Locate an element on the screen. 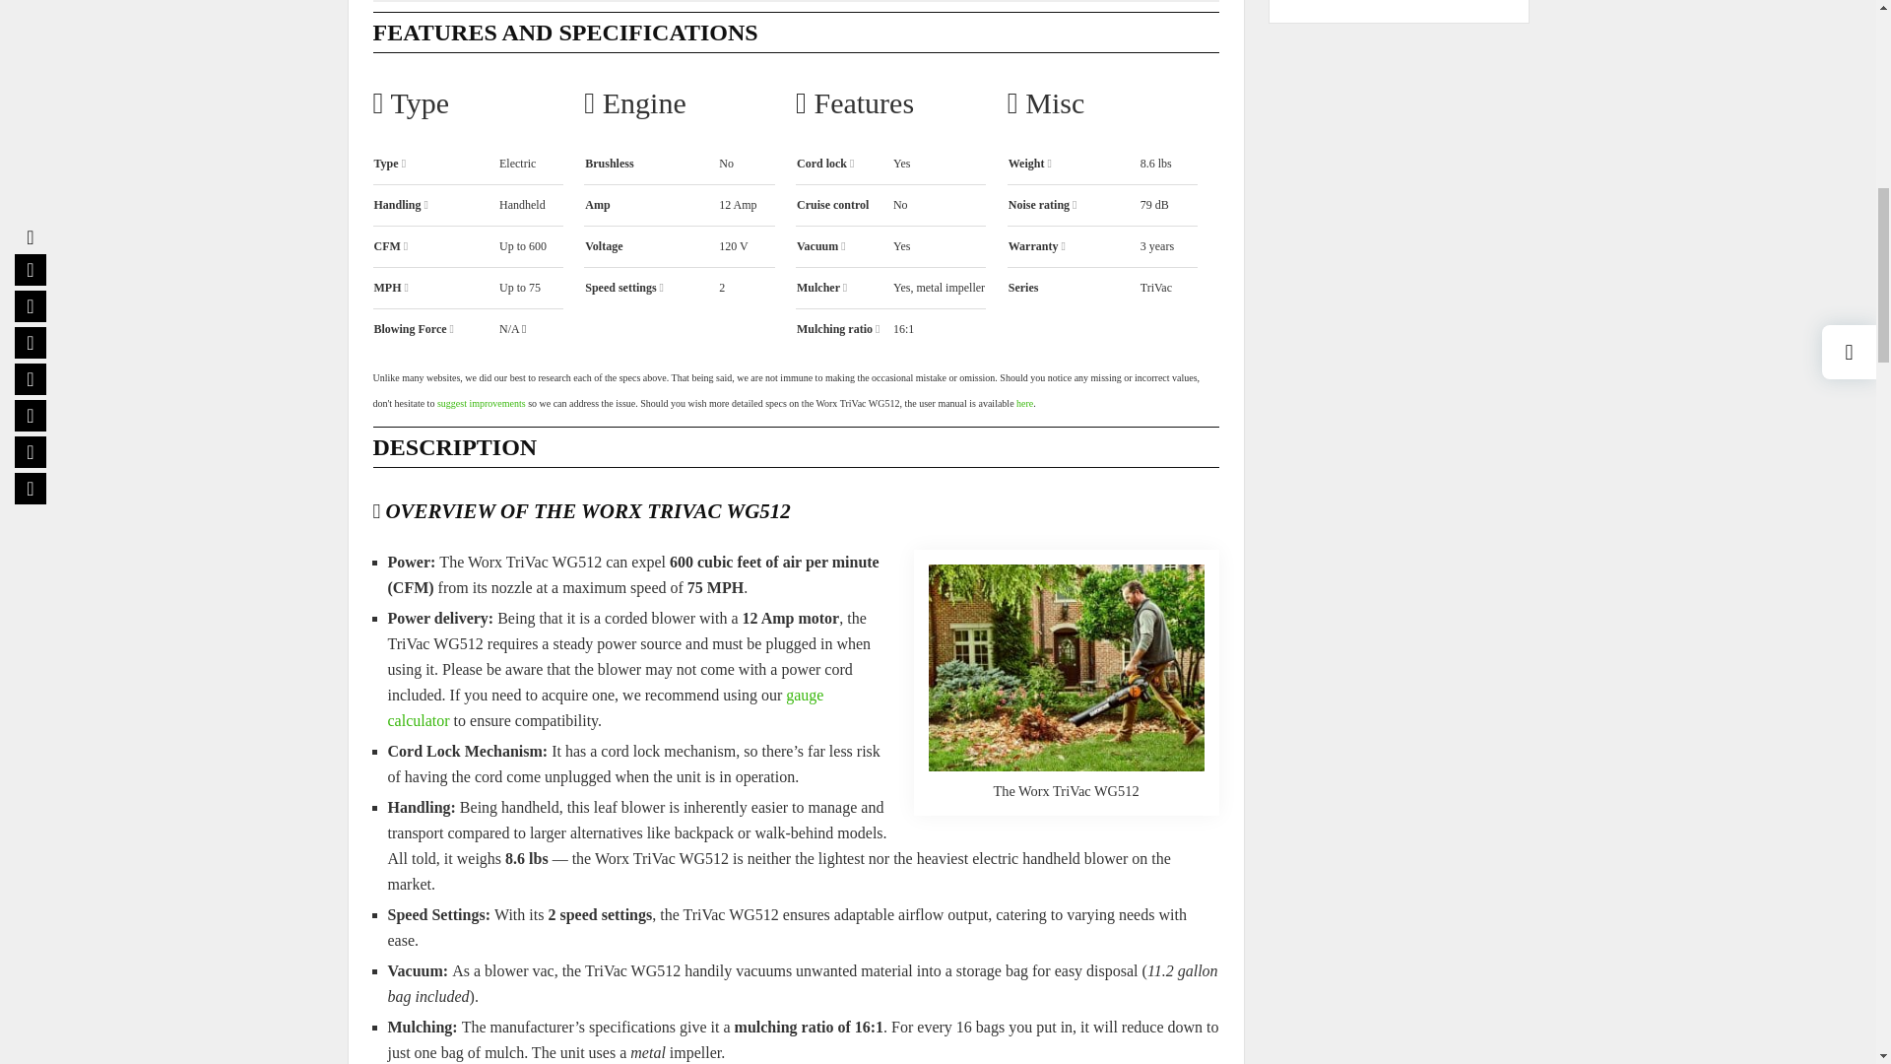 This screenshot has width=1891, height=1064. Click to open the user manual in a new tab is located at coordinates (1024, 402).